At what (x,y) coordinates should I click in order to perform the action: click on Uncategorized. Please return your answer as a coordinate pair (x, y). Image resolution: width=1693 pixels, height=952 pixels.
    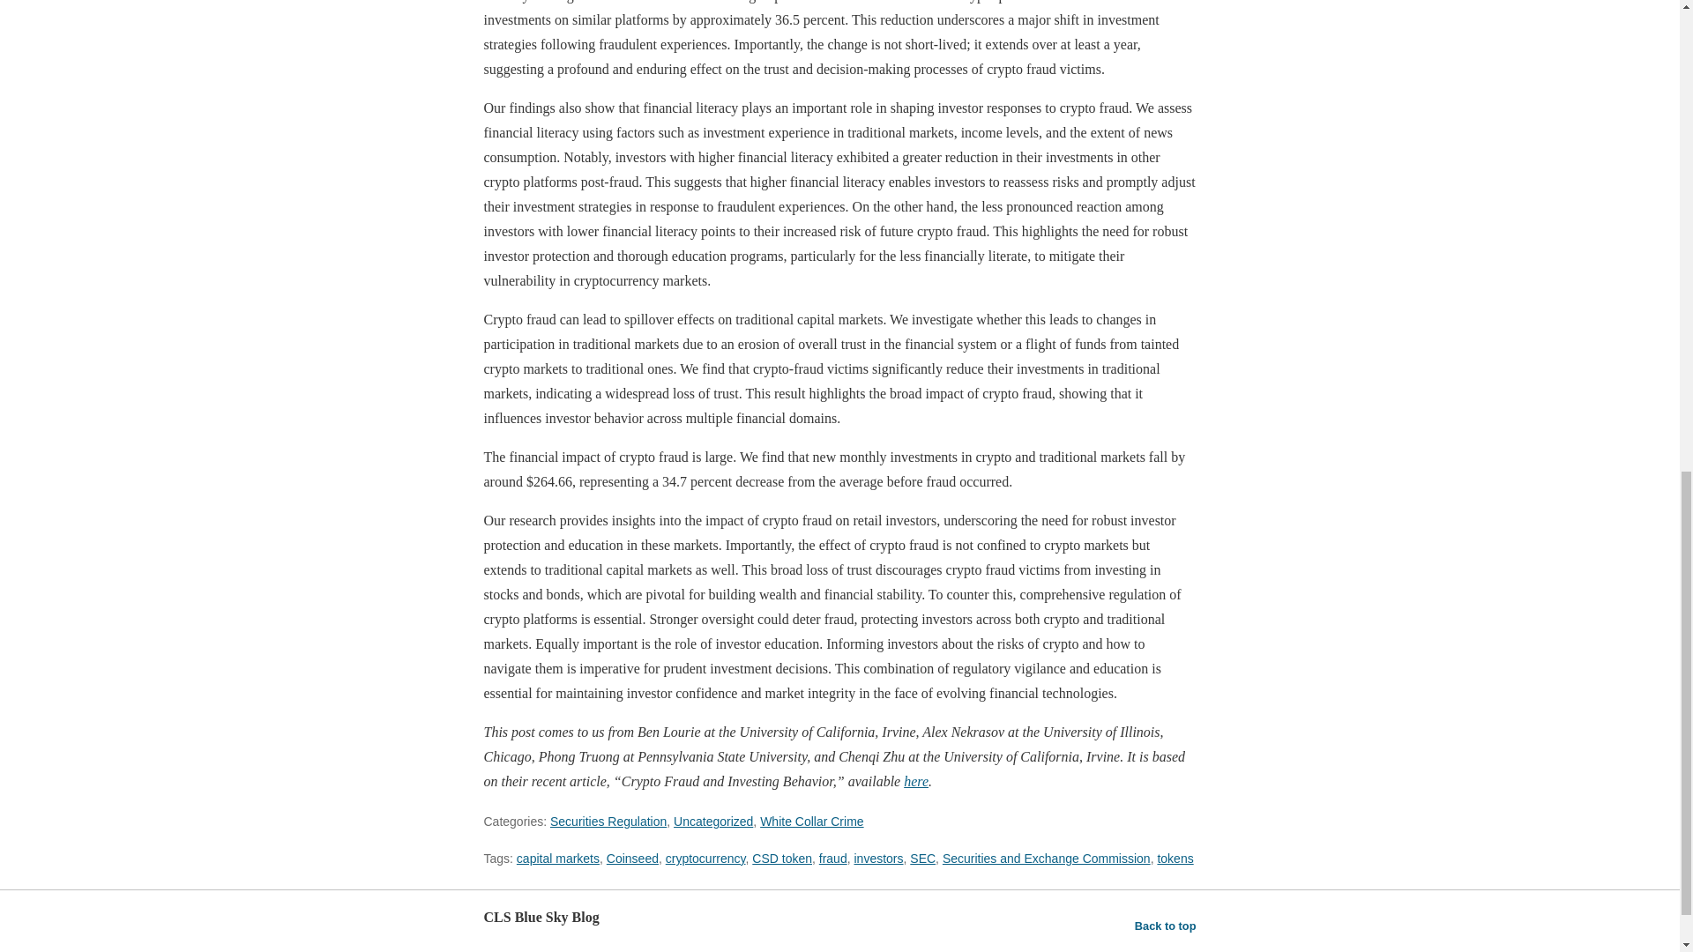
    Looking at the image, I should click on (713, 822).